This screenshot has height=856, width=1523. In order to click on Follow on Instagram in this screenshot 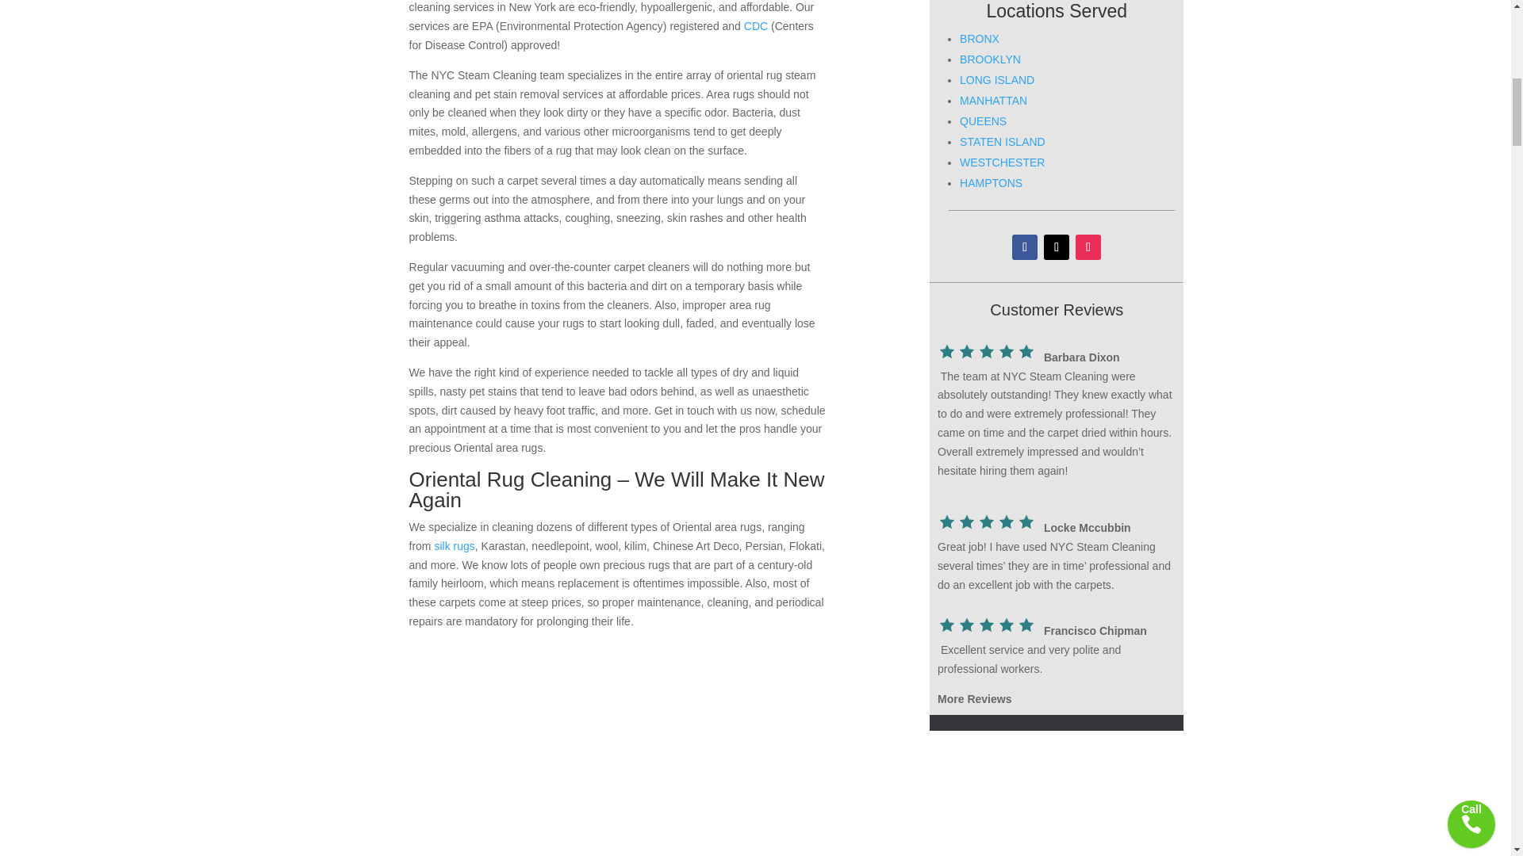, I will do `click(1088, 247)`.